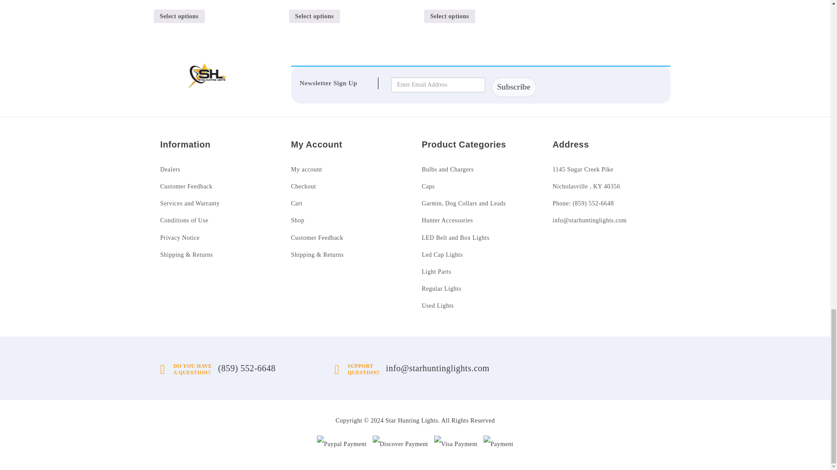  I want to click on Select options, so click(179, 16).